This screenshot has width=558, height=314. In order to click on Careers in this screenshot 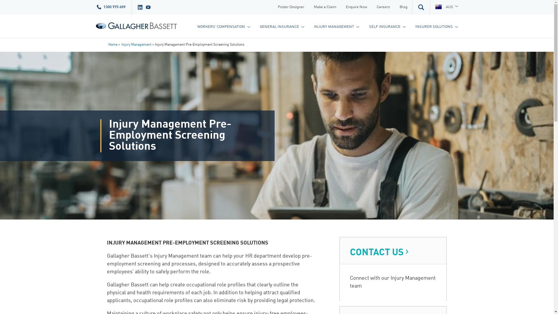, I will do `click(383, 7)`.